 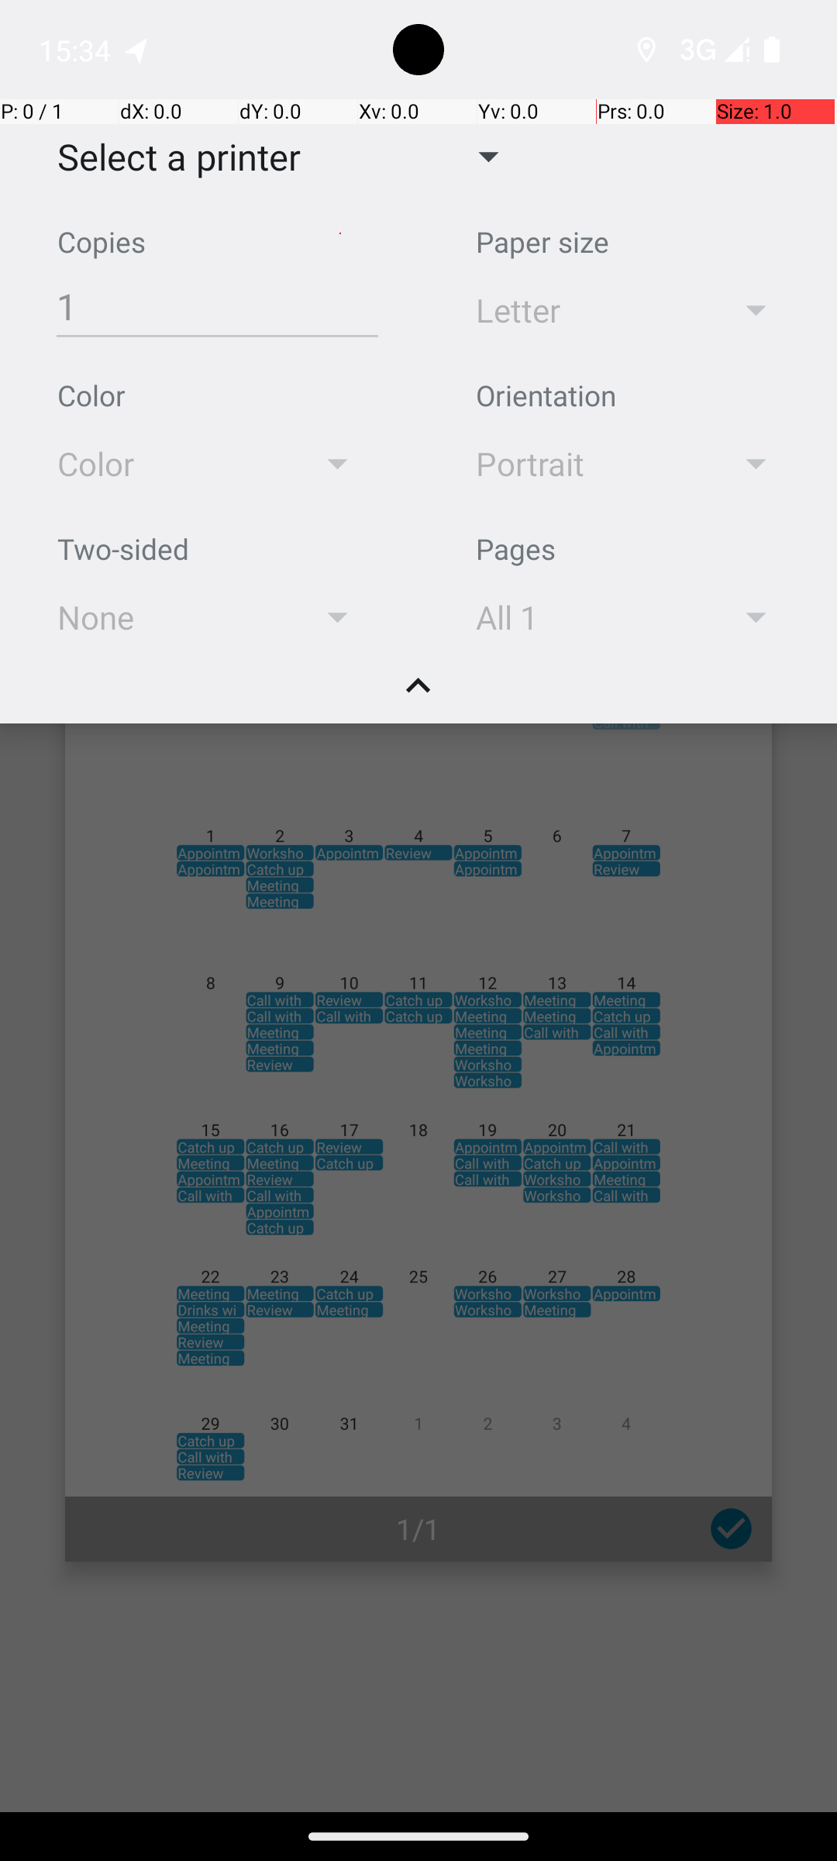 I want to click on Portrait, so click(x=583, y=464).